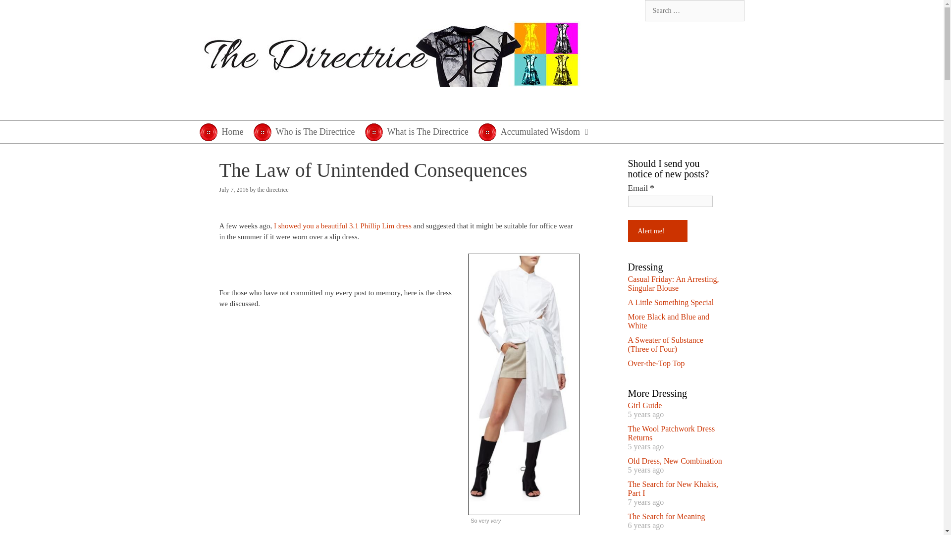  Describe the element at coordinates (390, 53) in the screenshot. I see `The Directrice` at that location.